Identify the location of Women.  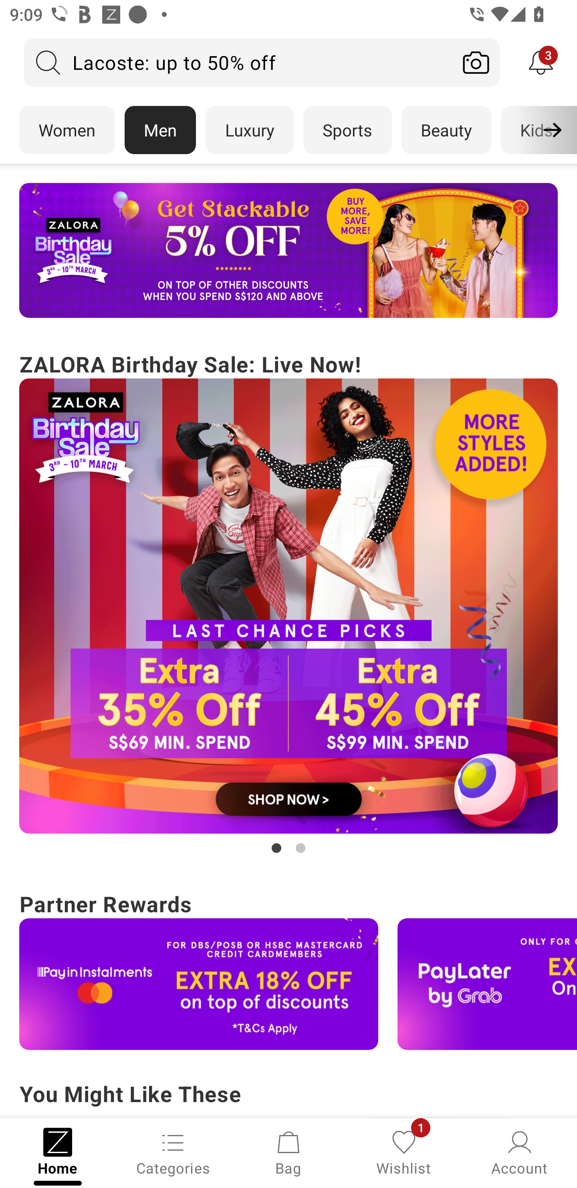
(67, 130).